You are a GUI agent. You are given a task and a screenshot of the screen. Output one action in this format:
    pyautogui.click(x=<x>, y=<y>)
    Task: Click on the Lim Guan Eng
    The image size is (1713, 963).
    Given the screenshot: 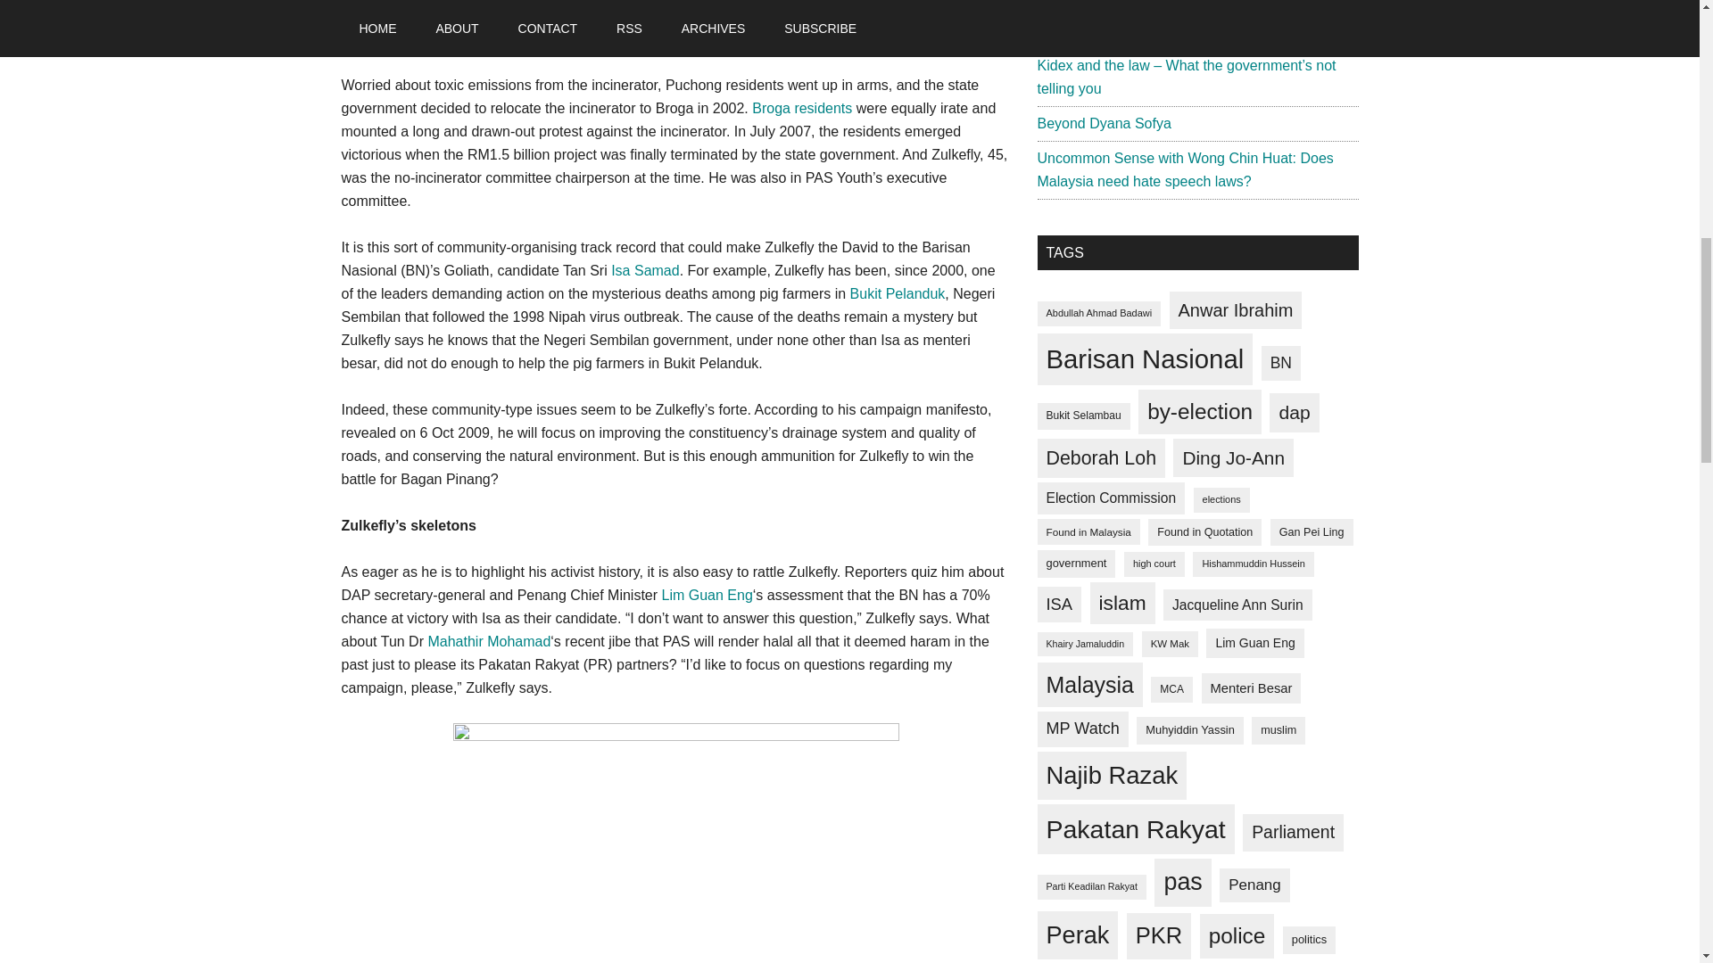 What is the action you would take?
    pyautogui.click(x=707, y=595)
    